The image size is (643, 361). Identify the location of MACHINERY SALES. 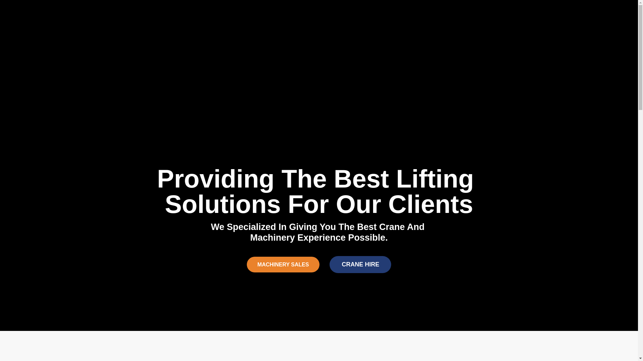
(283, 265).